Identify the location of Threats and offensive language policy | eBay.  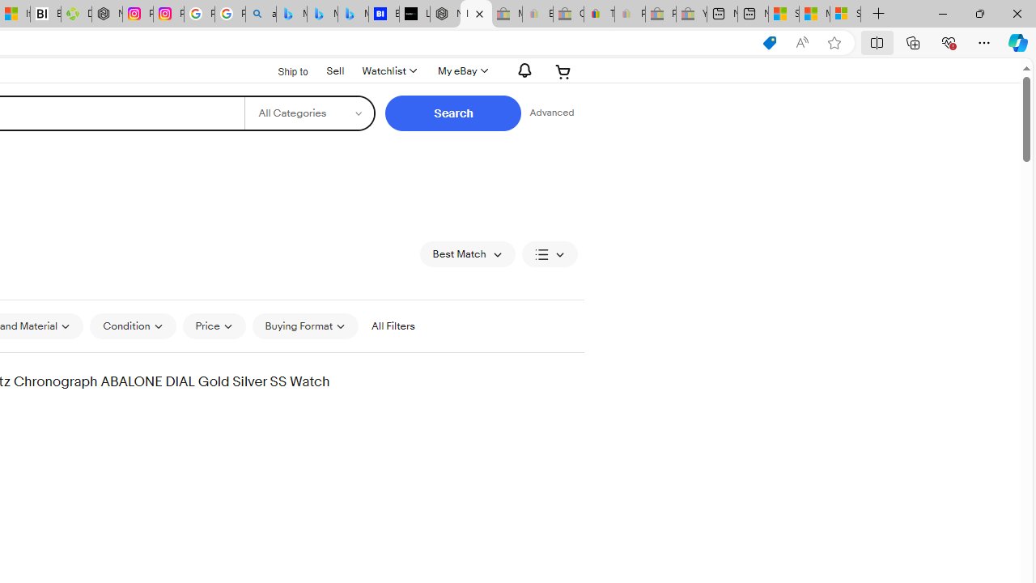
(599, 15).